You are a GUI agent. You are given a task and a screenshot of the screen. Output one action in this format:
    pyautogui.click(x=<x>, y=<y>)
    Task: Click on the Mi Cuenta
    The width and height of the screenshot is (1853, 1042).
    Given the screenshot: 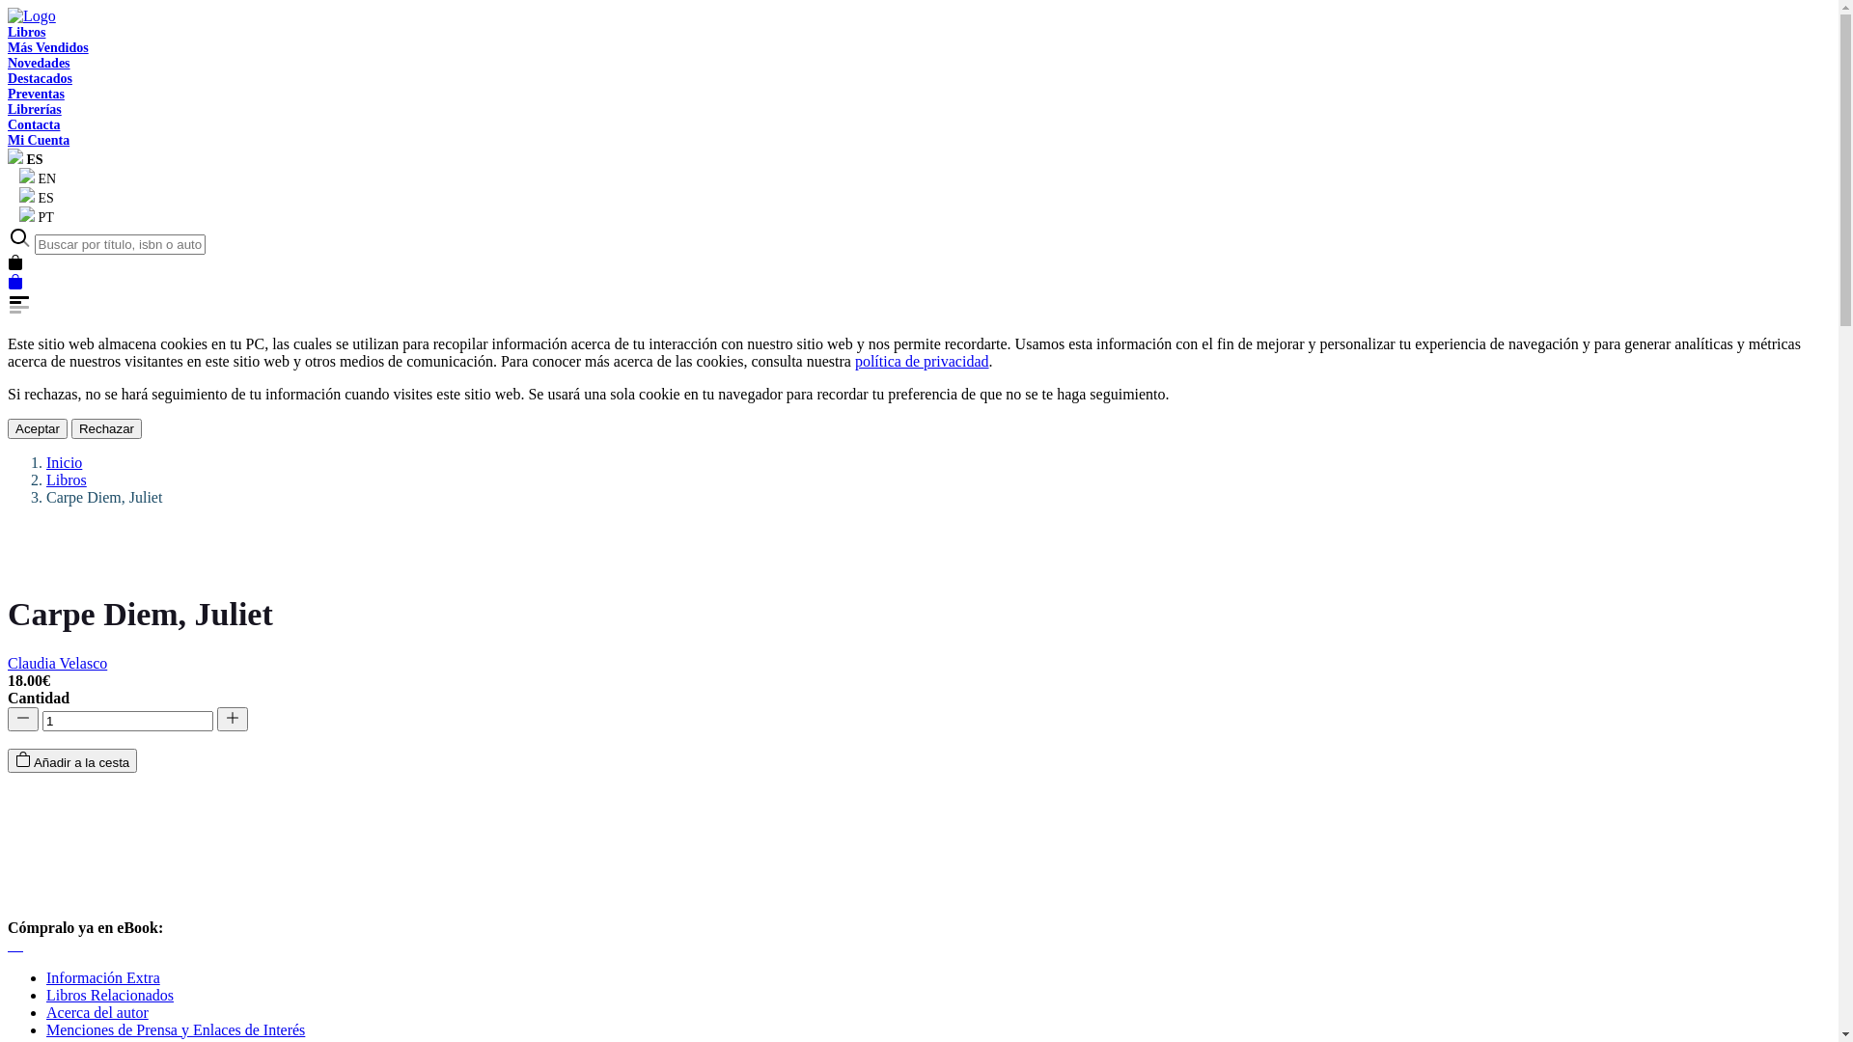 What is the action you would take?
    pyautogui.click(x=39, y=141)
    